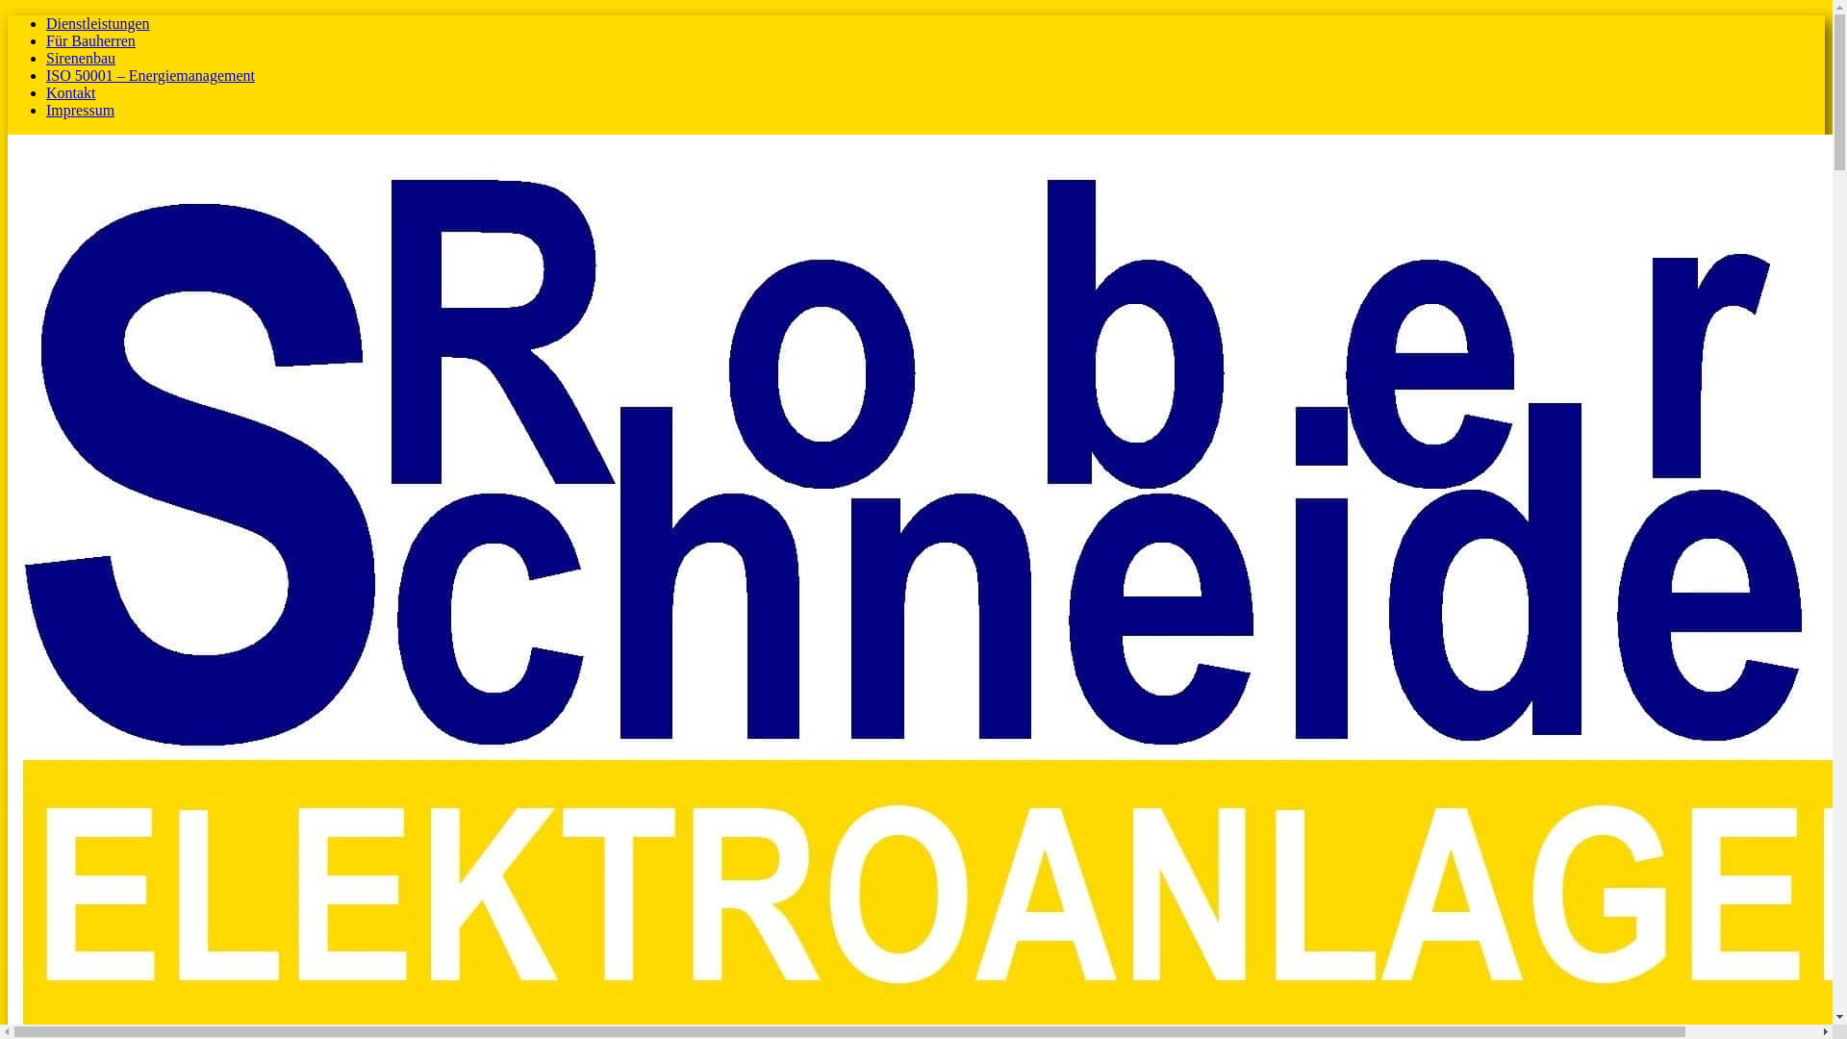  I want to click on Kontakt, so click(71, 92).